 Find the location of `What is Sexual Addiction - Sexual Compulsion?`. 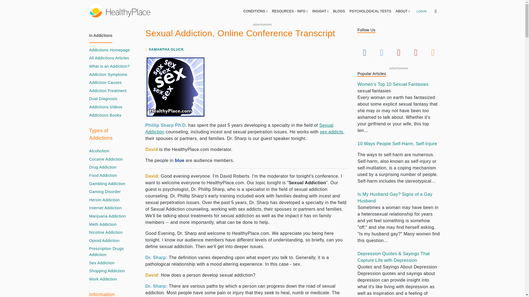

What is Sexual Addiction - Sexual Compulsion? is located at coordinates (102, 263).